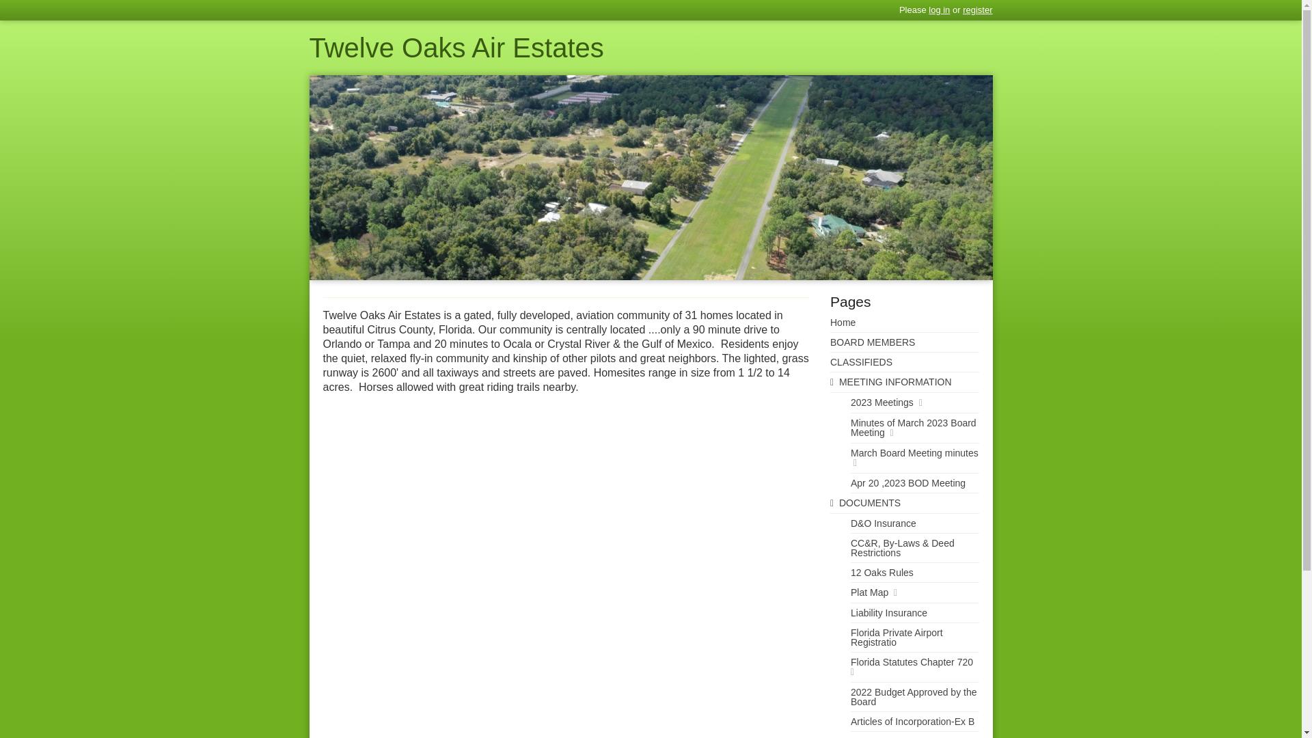 The image size is (1312, 738). I want to click on Articles of Incorporation-Ex B, so click(905, 722).